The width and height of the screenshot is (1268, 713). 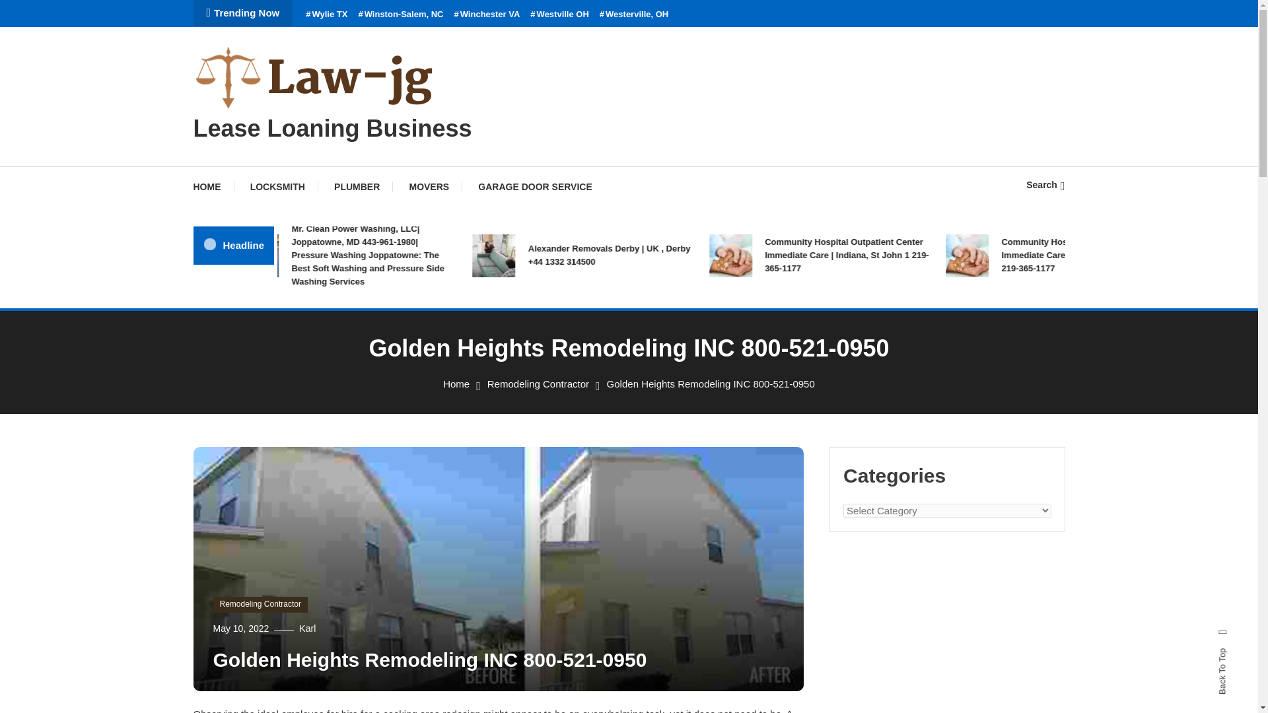 I want to click on Home, so click(x=456, y=384).